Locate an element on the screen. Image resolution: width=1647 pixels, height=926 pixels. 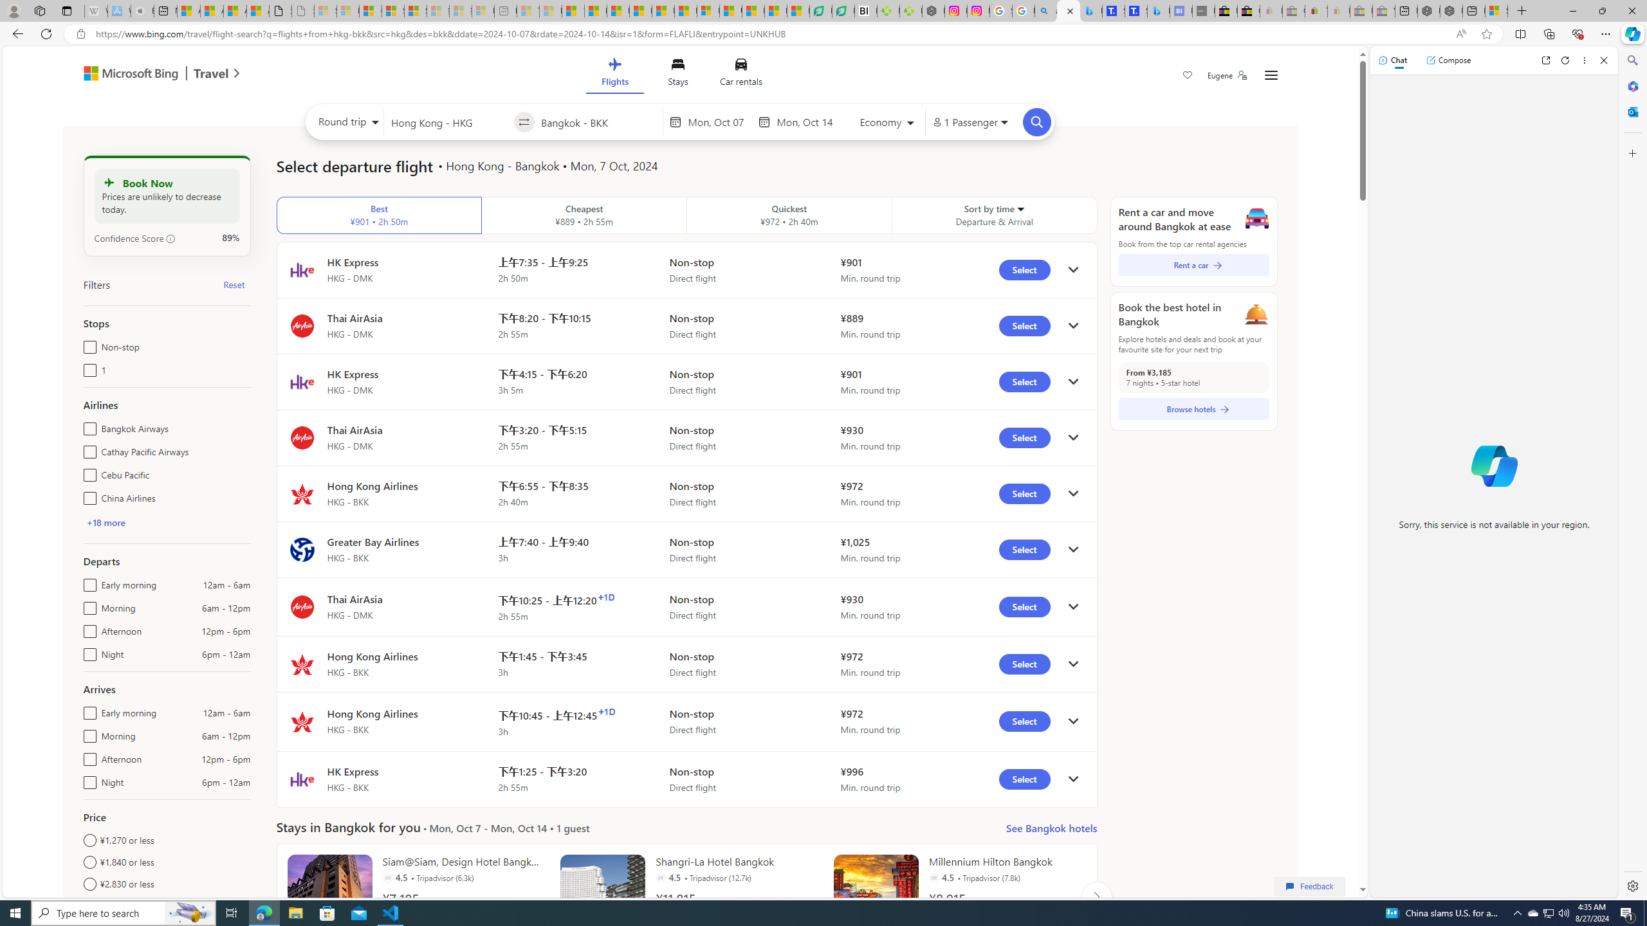
Rent a car is located at coordinates (1194, 265).